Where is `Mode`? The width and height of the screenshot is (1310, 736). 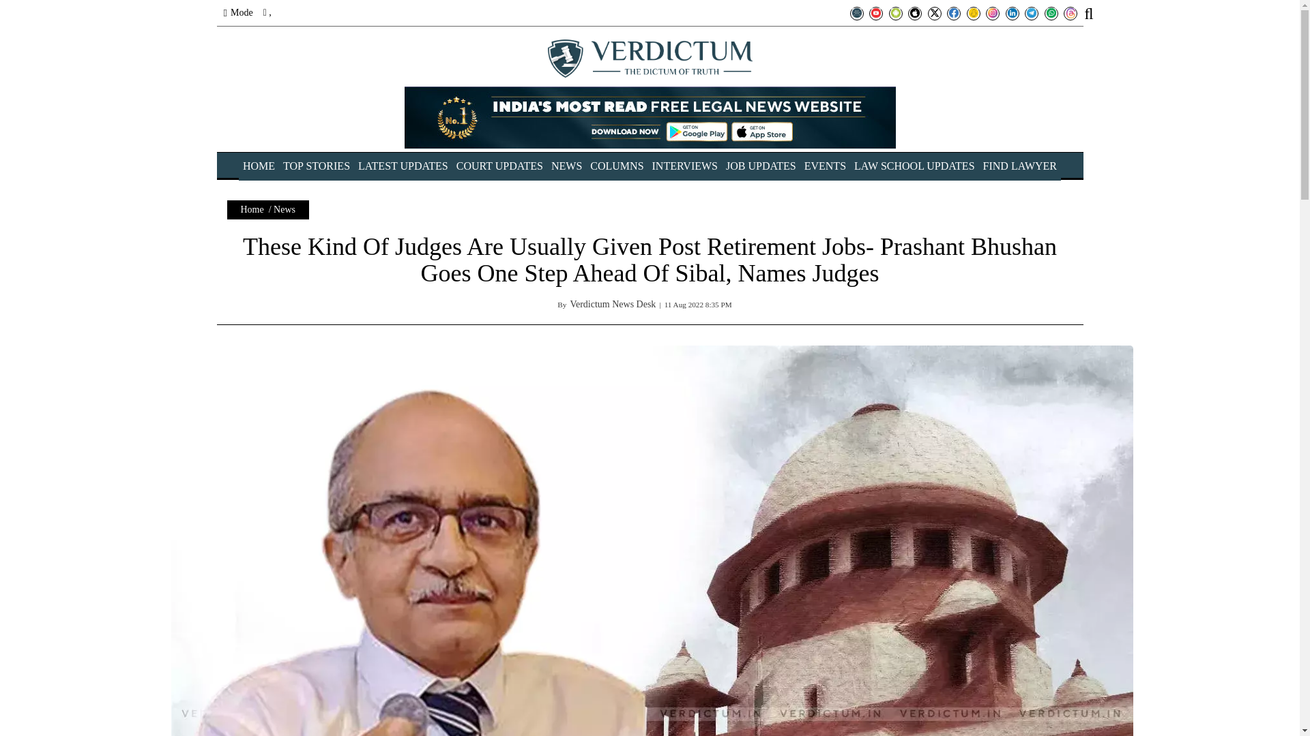 Mode is located at coordinates (238, 12).